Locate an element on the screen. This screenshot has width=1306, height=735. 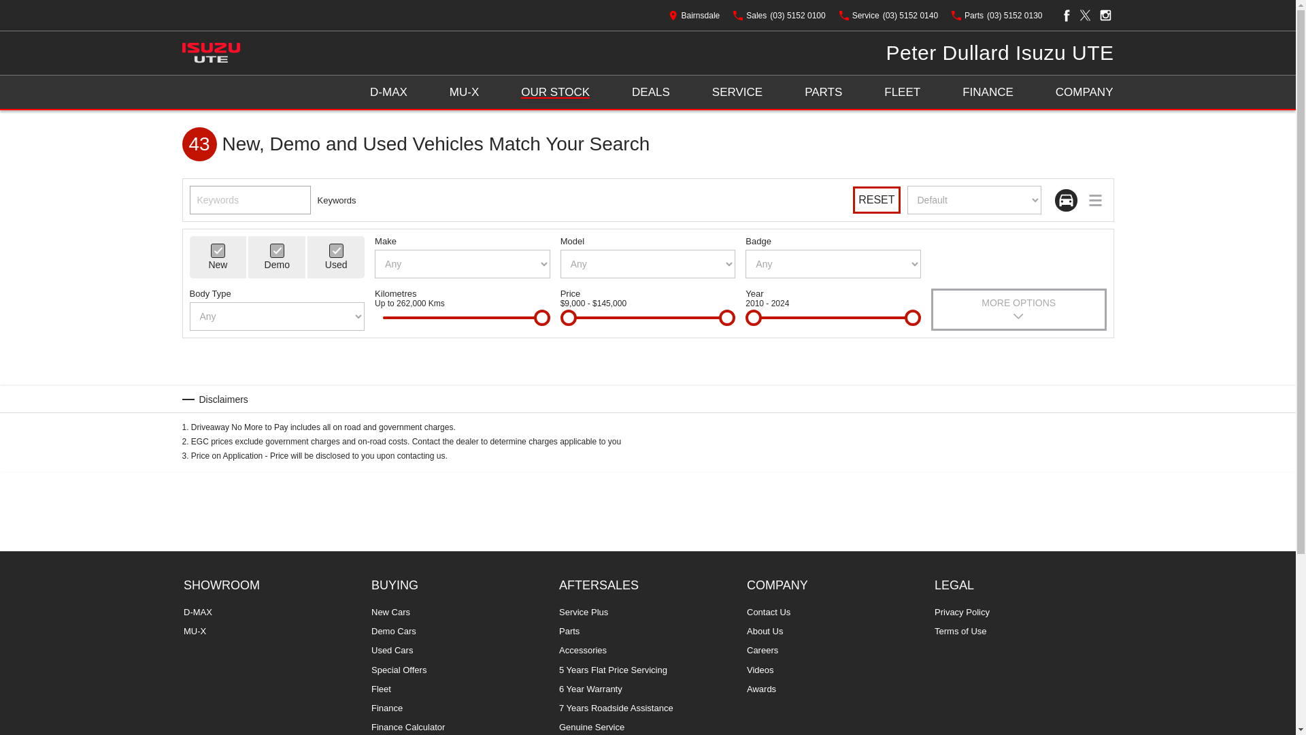
Used is located at coordinates (336, 250).